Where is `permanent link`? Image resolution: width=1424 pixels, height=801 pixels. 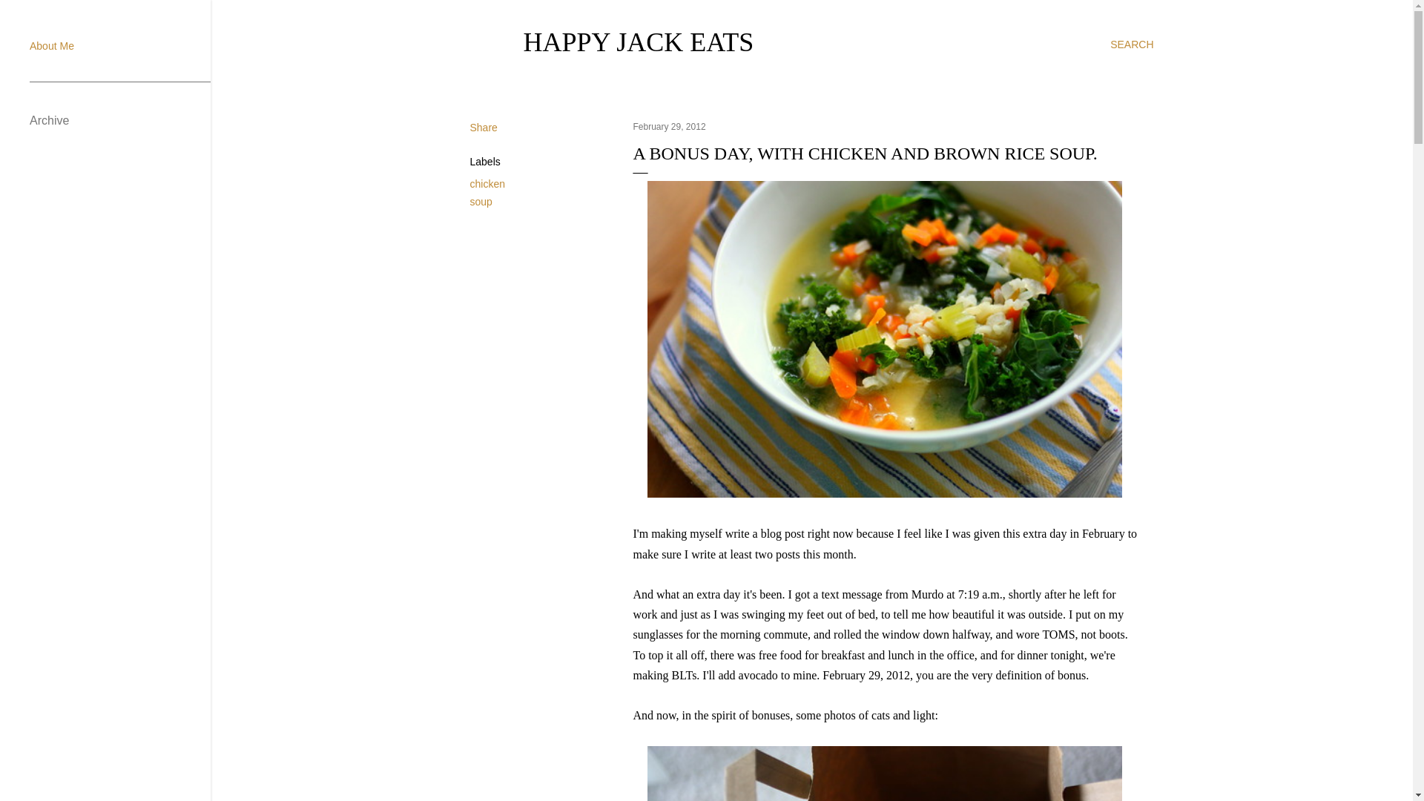 permanent link is located at coordinates (670, 127).